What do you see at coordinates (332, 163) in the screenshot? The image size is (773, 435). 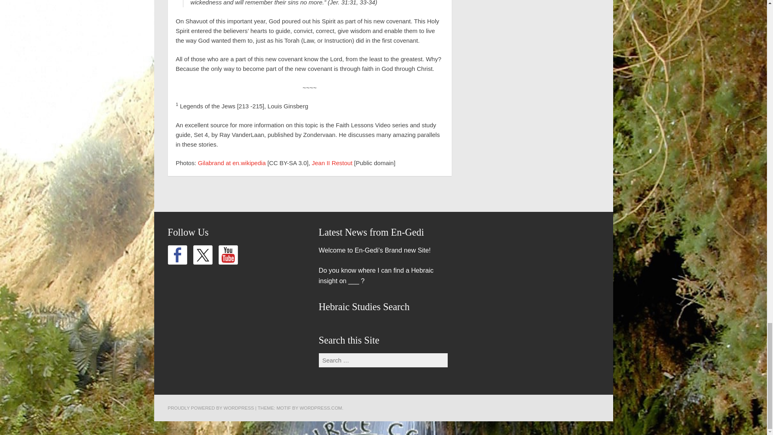 I see `Jean II Restout` at bounding box center [332, 163].